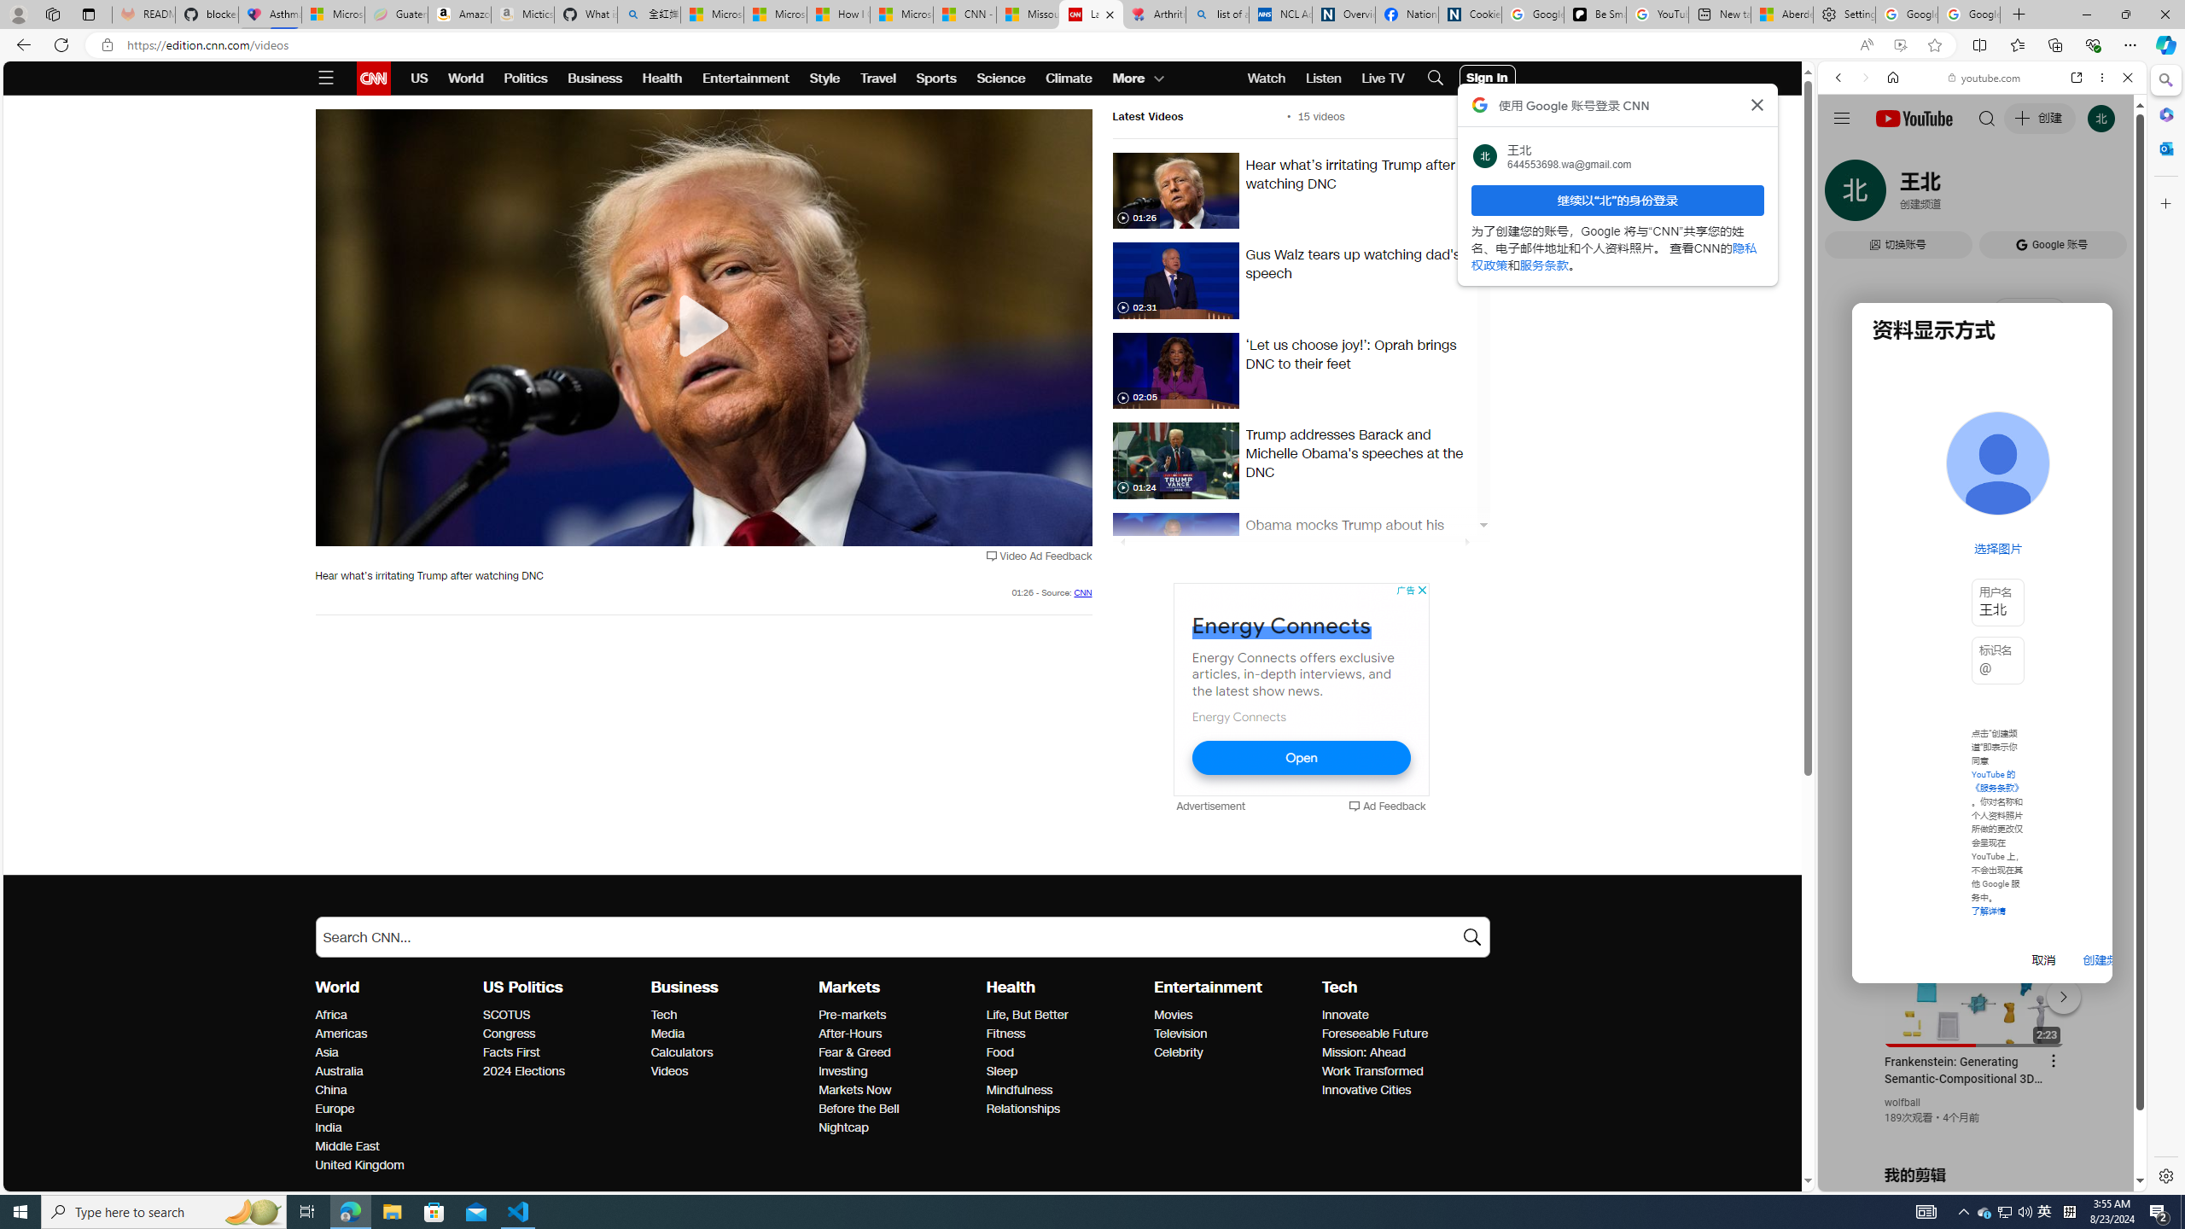 This screenshot has height=1229, width=2185. I want to click on Health Fitness, so click(1005, 1034).